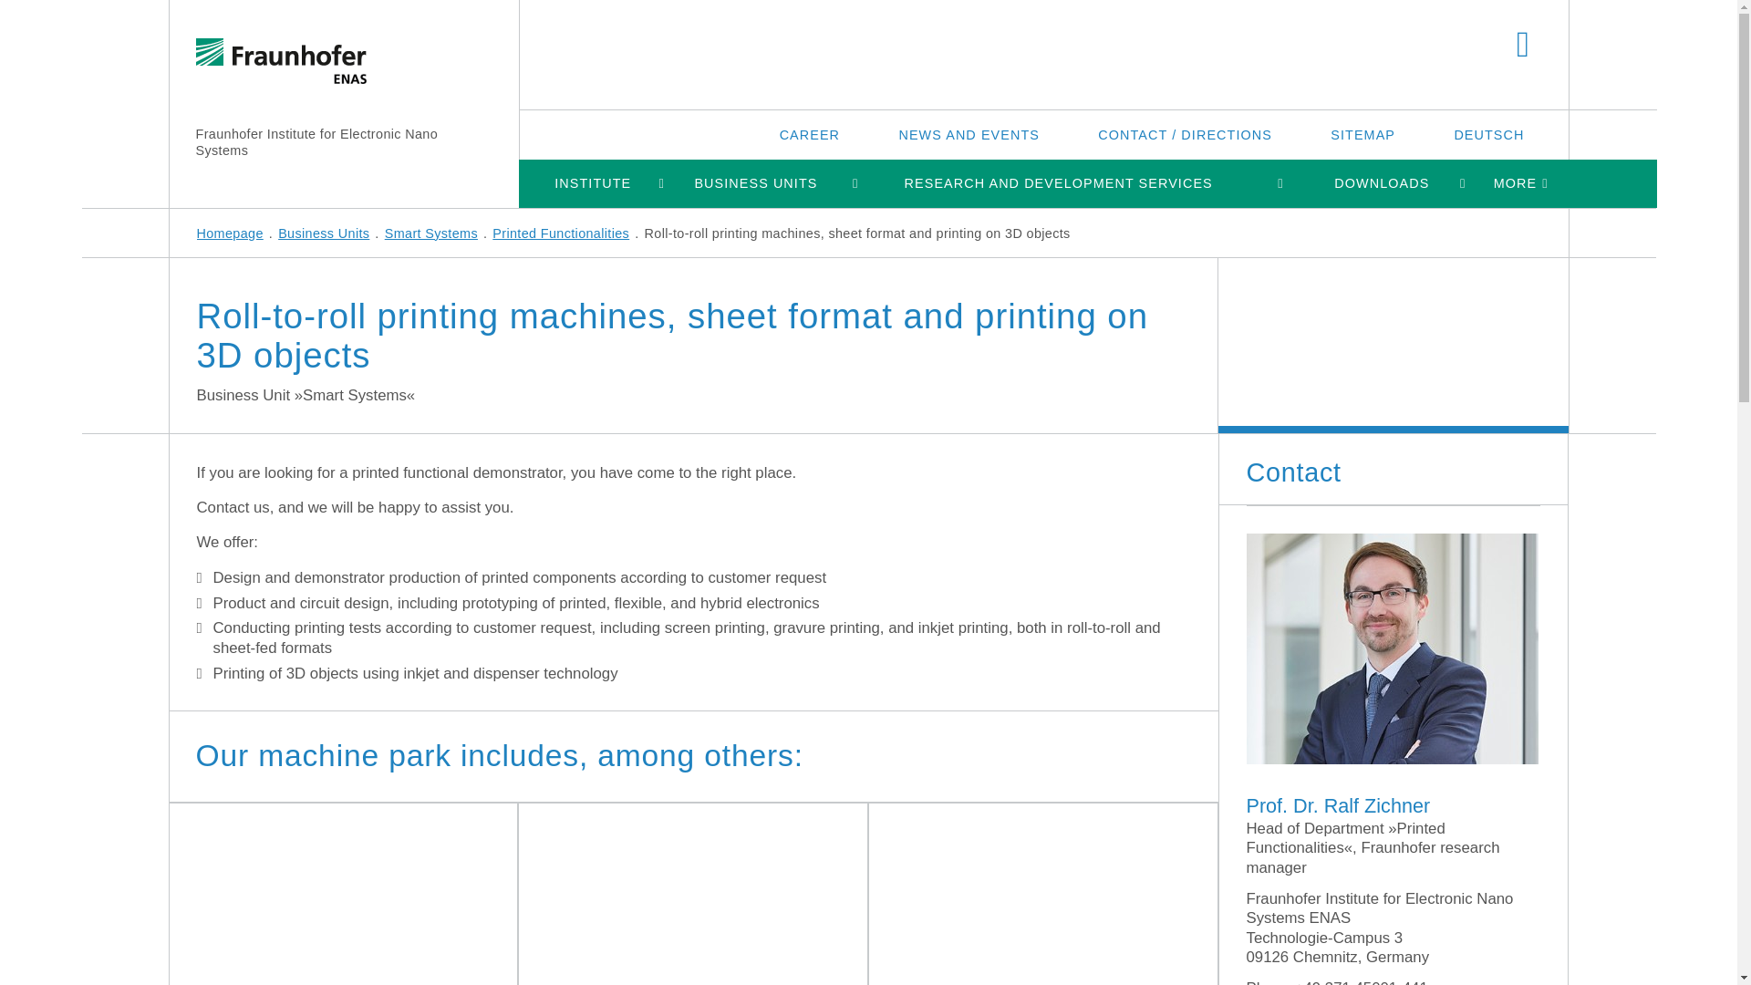 The image size is (1751, 985). What do you see at coordinates (1523, 46) in the screenshot?
I see `SEARCH` at bounding box center [1523, 46].